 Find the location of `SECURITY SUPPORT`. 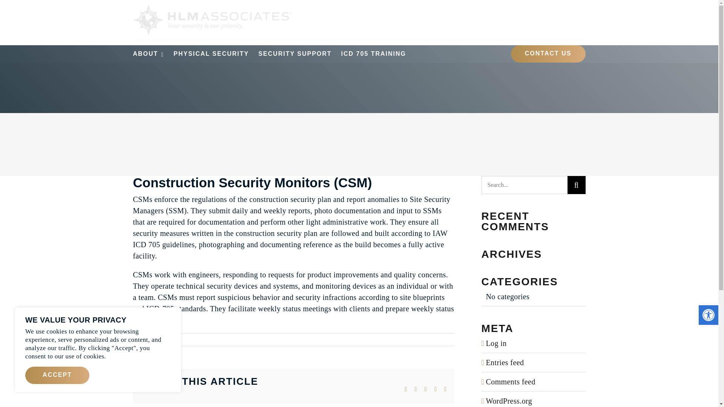

SECURITY SUPPORT is located at coordinates (295, 54).